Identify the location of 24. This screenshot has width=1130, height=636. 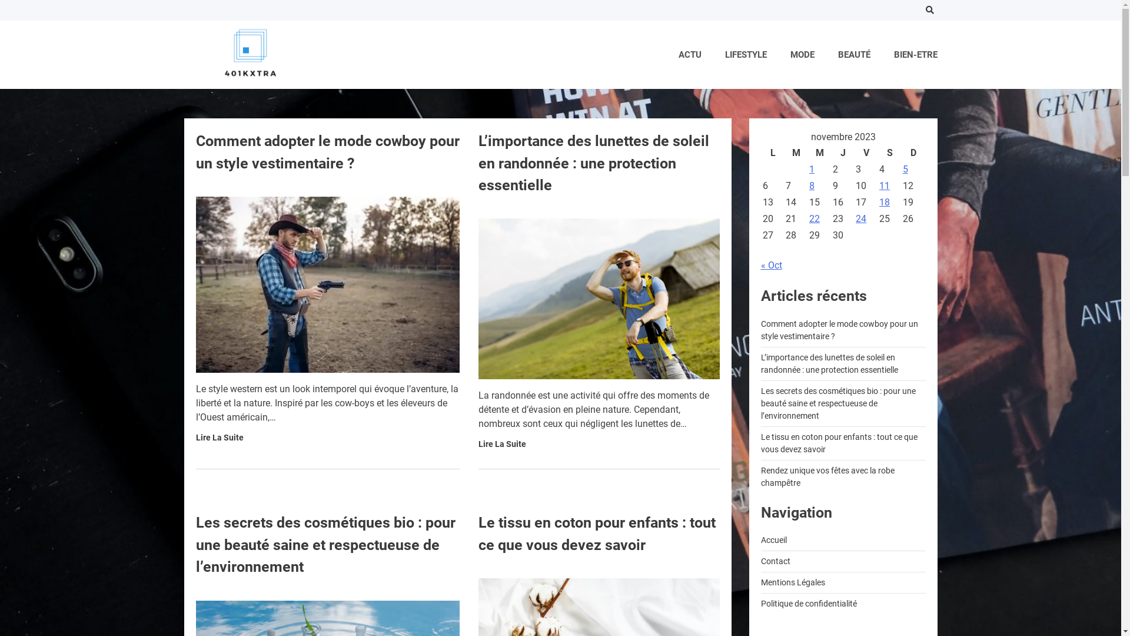
(861, 219).